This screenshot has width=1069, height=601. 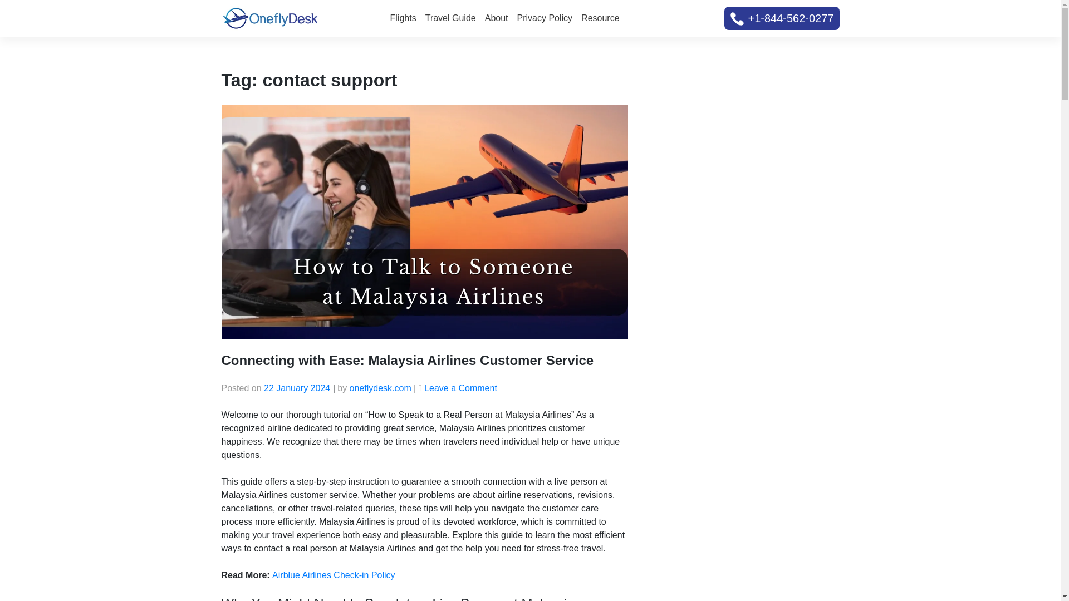 What do you see at coordinates (450, 18) in the screenshot?
I see `Travel Guide` at bounding box center [450, 18].